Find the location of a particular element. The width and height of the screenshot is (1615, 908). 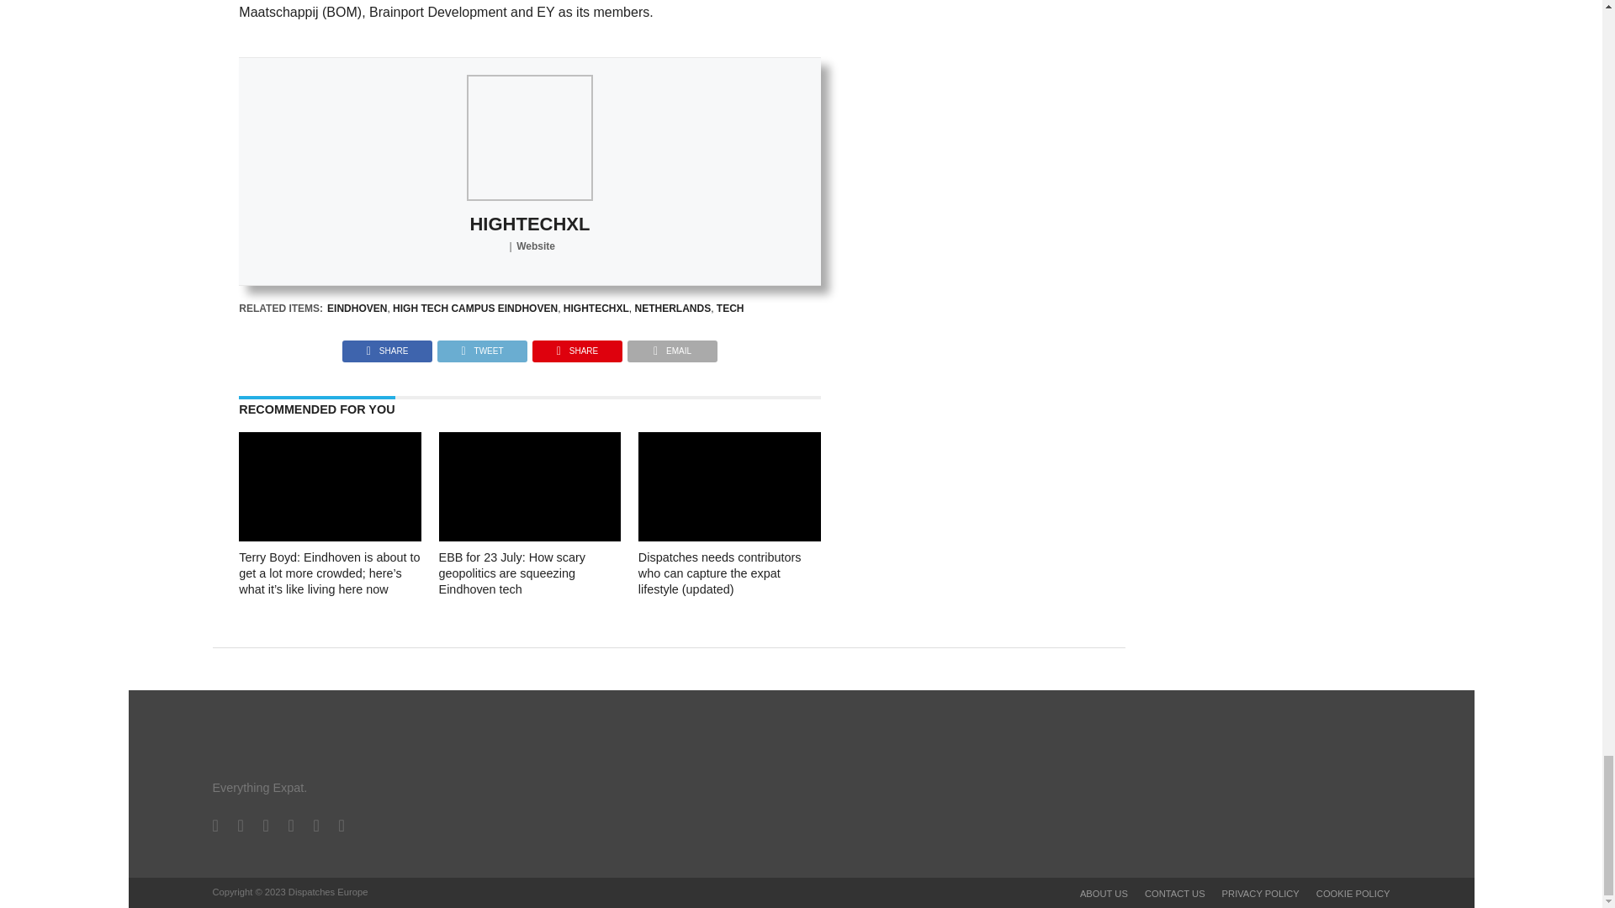

Share on Facebook is located at coordinates (387, 346).